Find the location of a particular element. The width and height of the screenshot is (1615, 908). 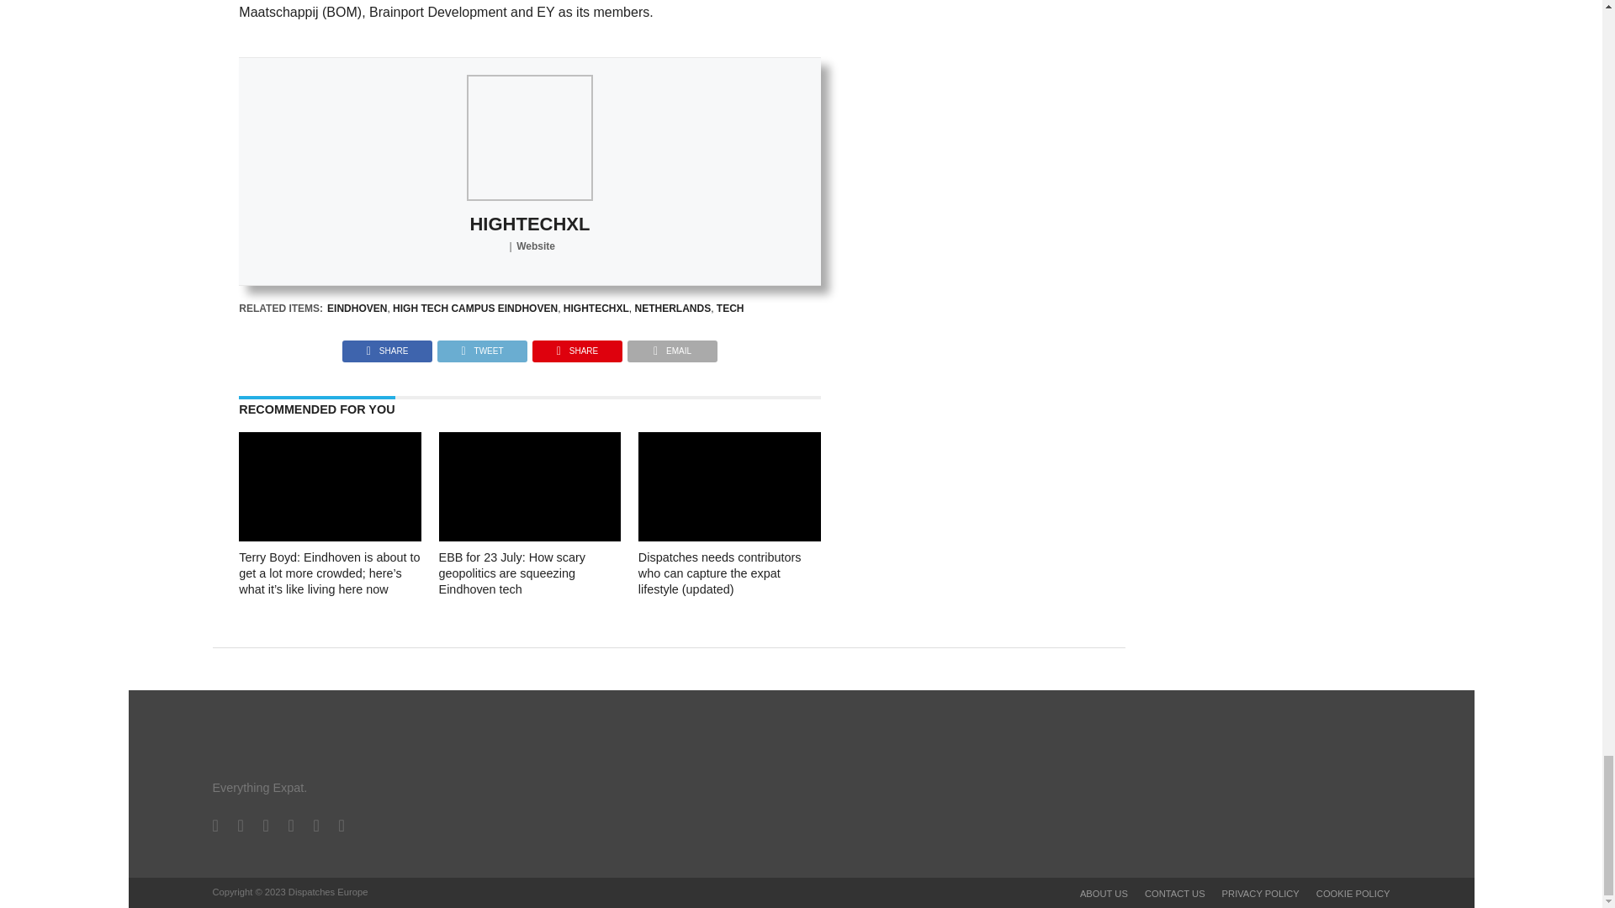

Share on Facebook is located at coordinates (387, 346).